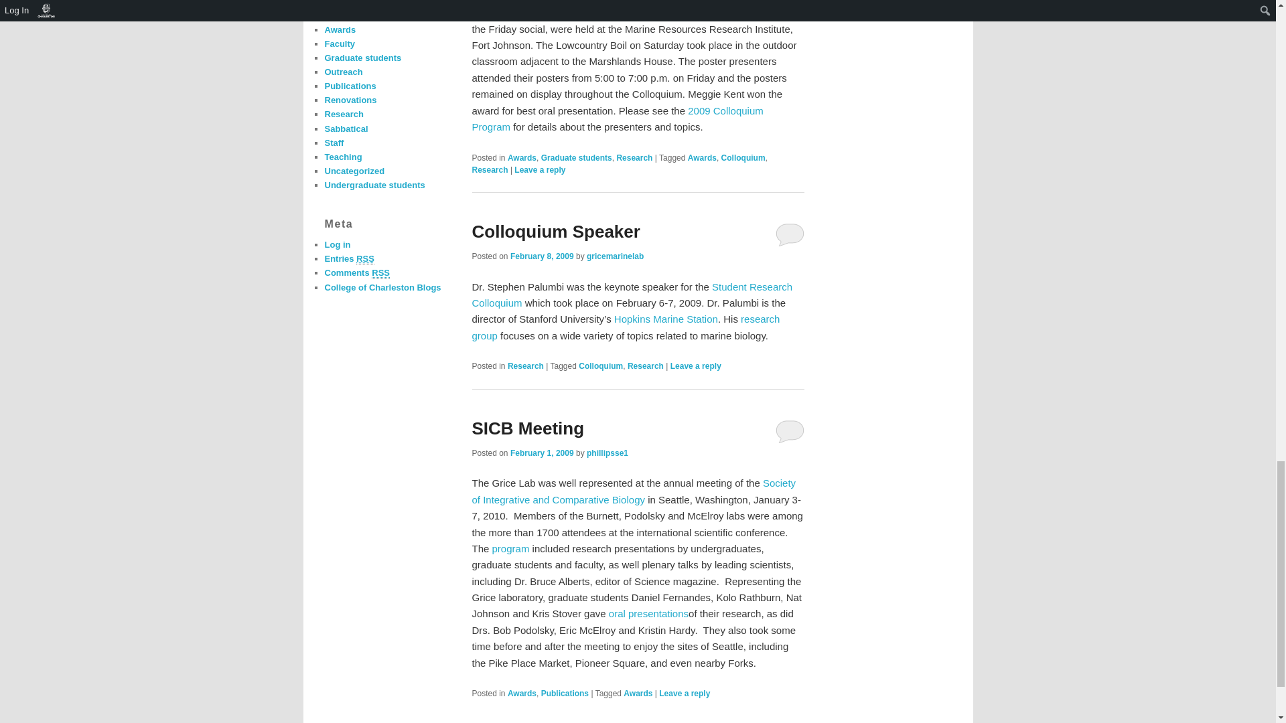 Image resolution: width=1286 pixels, height=723 pixels. I want to click on View all posts by gricemarinelab, so click(615, 256).